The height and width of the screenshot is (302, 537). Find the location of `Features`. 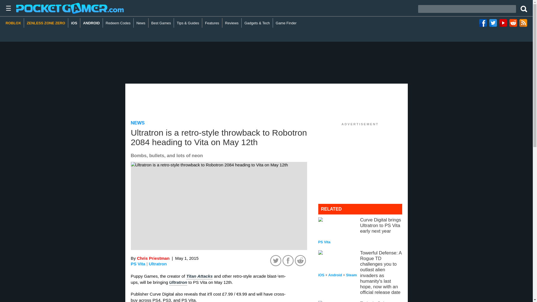

Features is located at coordinates (212, 23).